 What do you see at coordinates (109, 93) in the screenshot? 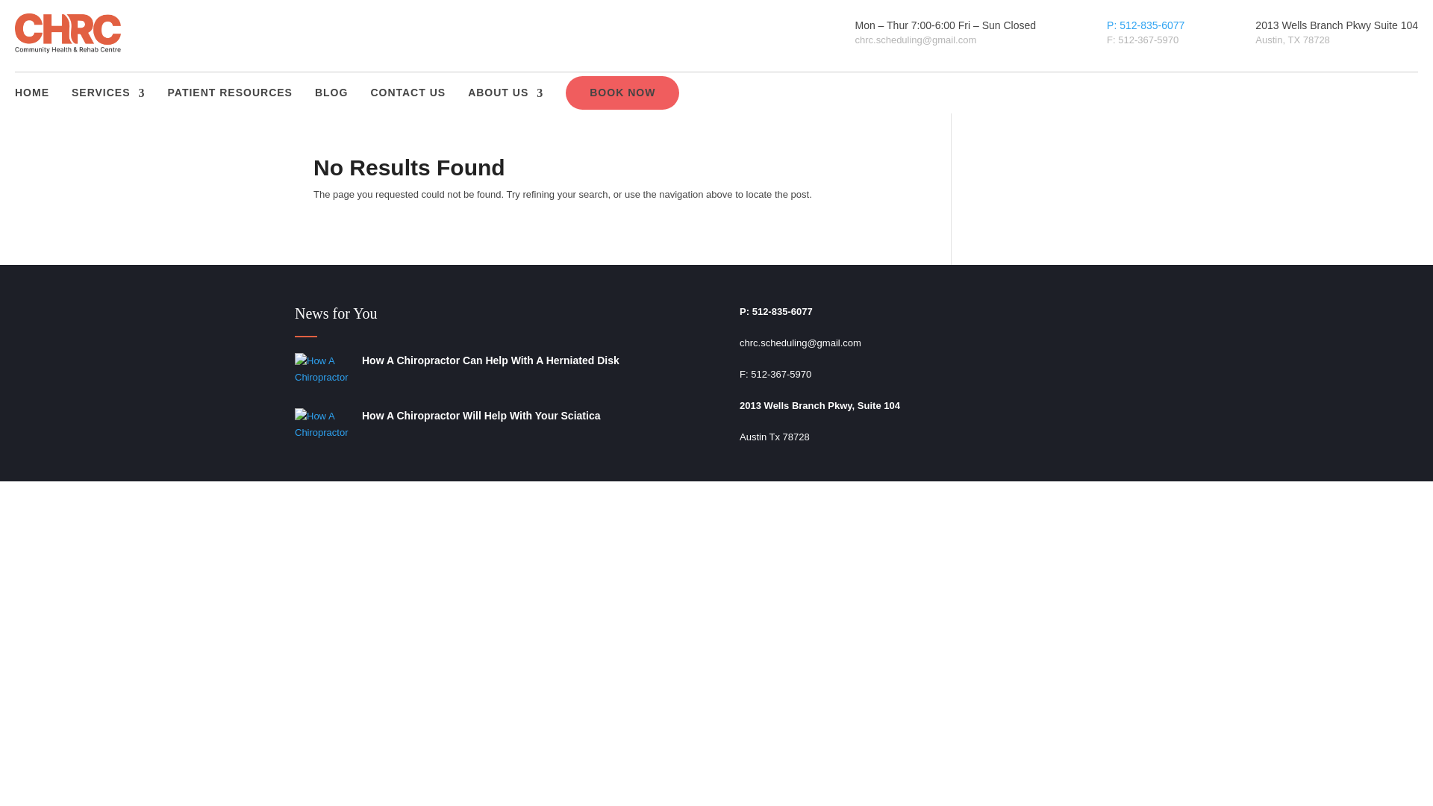
I see `SERVICES` at bounding box center [109, 93].